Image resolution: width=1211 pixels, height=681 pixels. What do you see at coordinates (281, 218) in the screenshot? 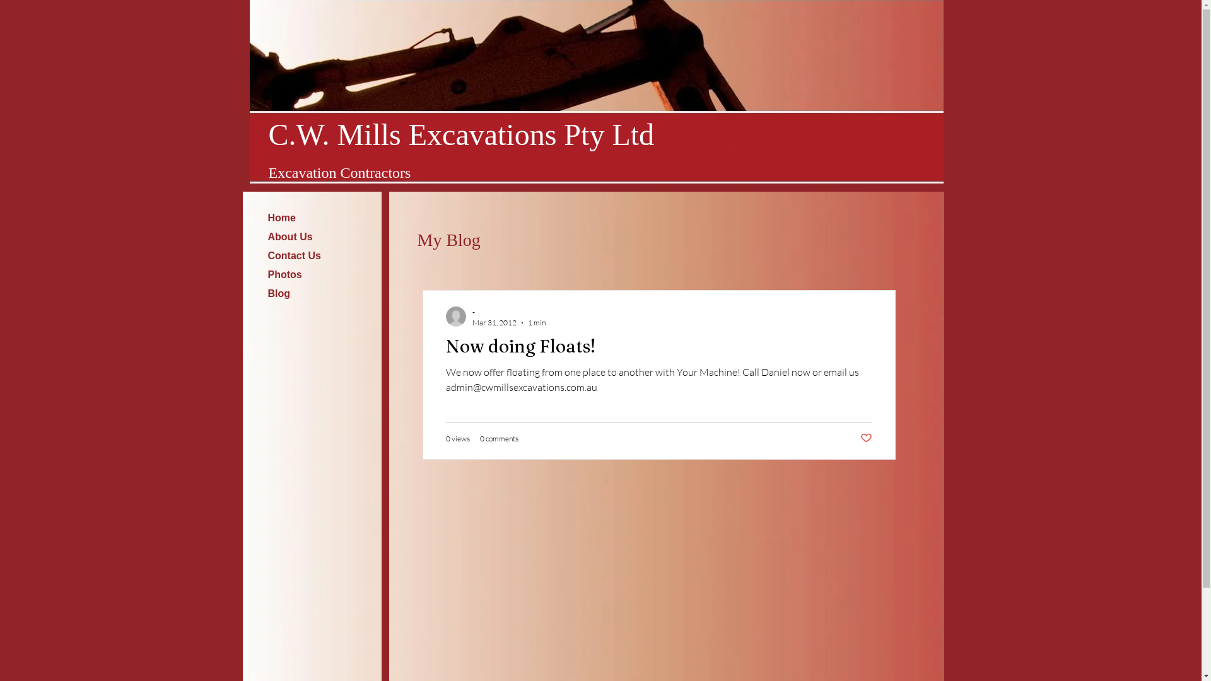
I see `Home` at bounding box center [281, 218].